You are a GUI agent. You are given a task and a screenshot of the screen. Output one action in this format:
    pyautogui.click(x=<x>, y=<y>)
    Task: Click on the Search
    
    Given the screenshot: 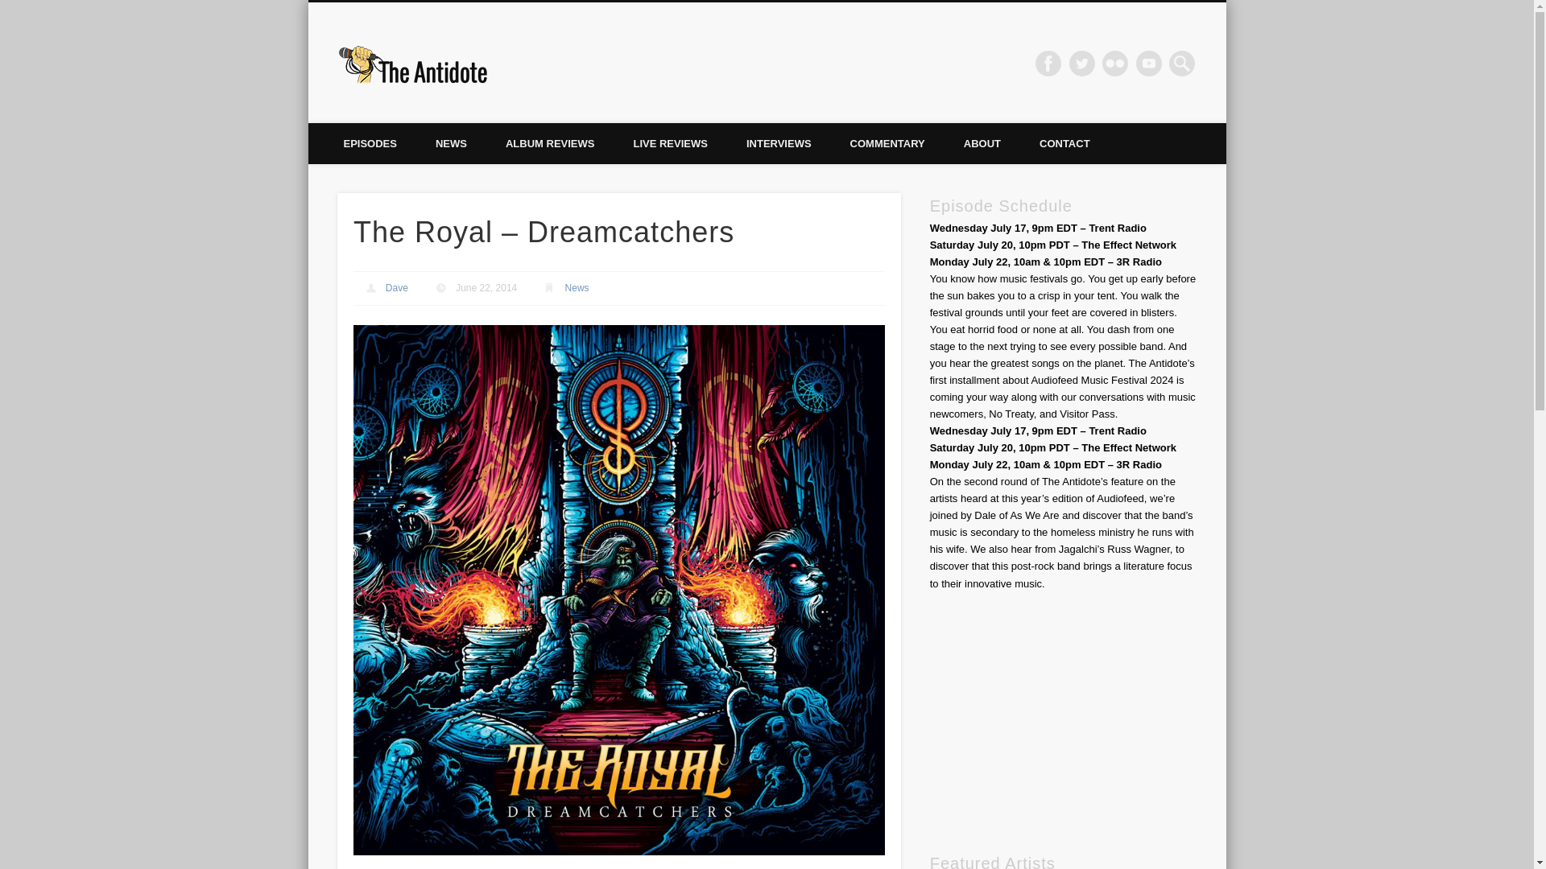 What is the action you would take?
    pyautogui.click(x=12, y=8)
    